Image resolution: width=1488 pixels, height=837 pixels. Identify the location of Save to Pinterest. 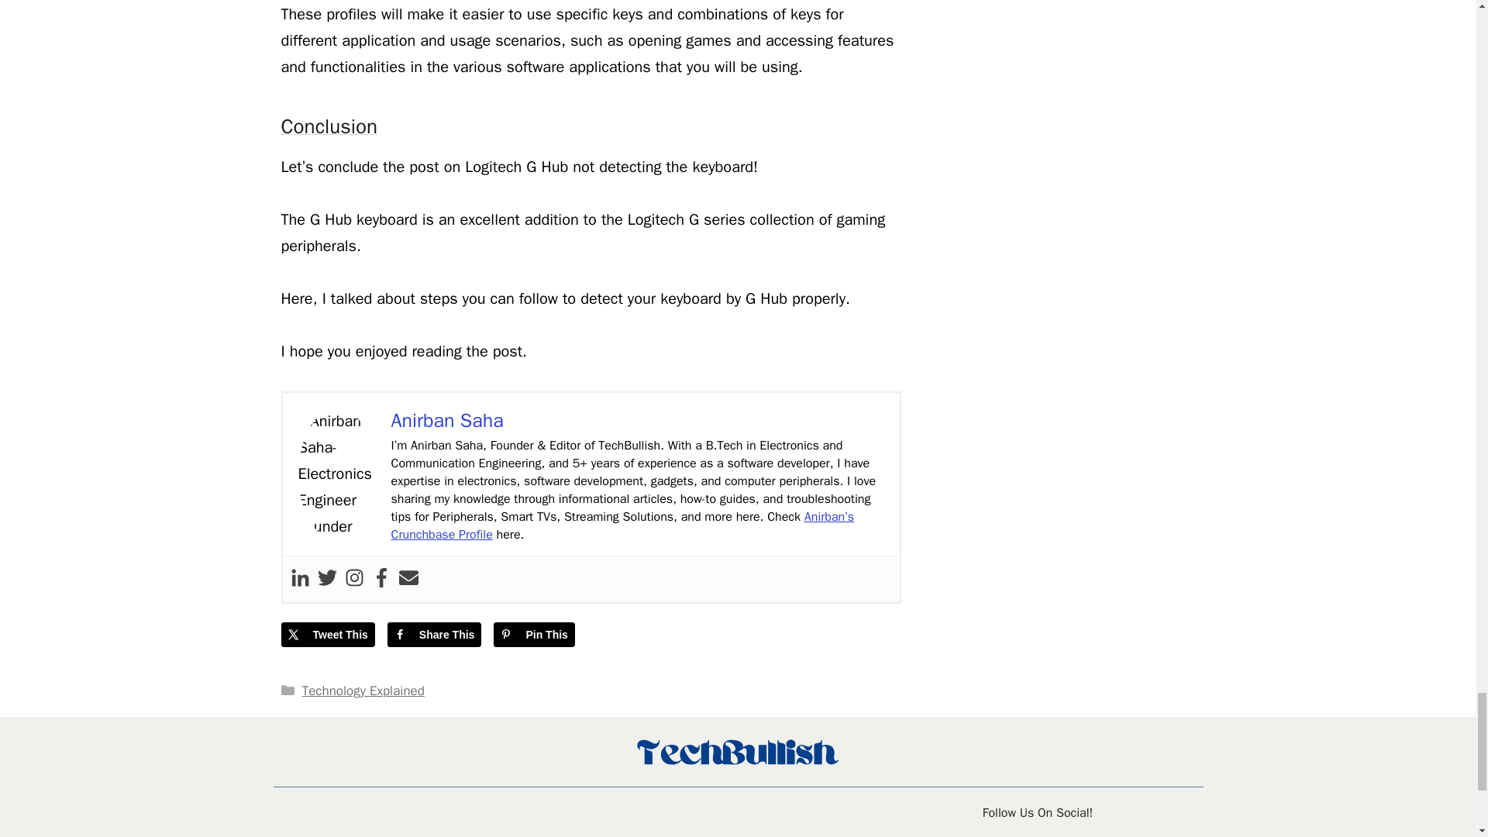
(534, 634).